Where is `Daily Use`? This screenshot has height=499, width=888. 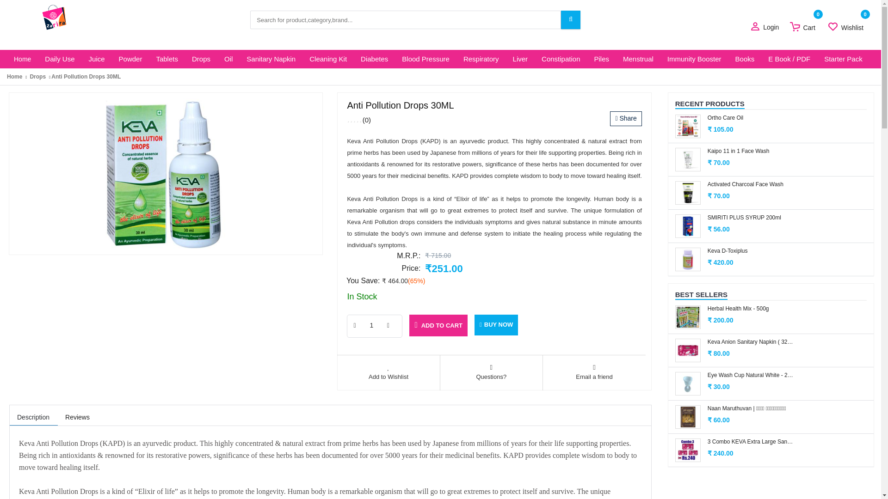
Daily Use is located at coordinates (60, 59).